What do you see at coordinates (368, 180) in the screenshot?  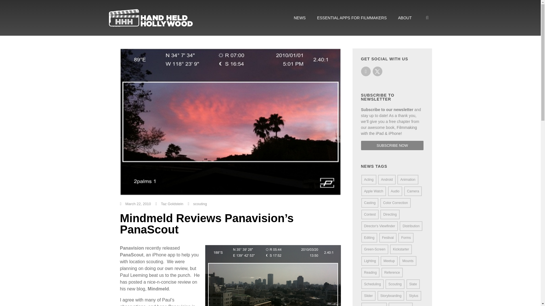 I see `Acting` at bounding box center [368, 180].